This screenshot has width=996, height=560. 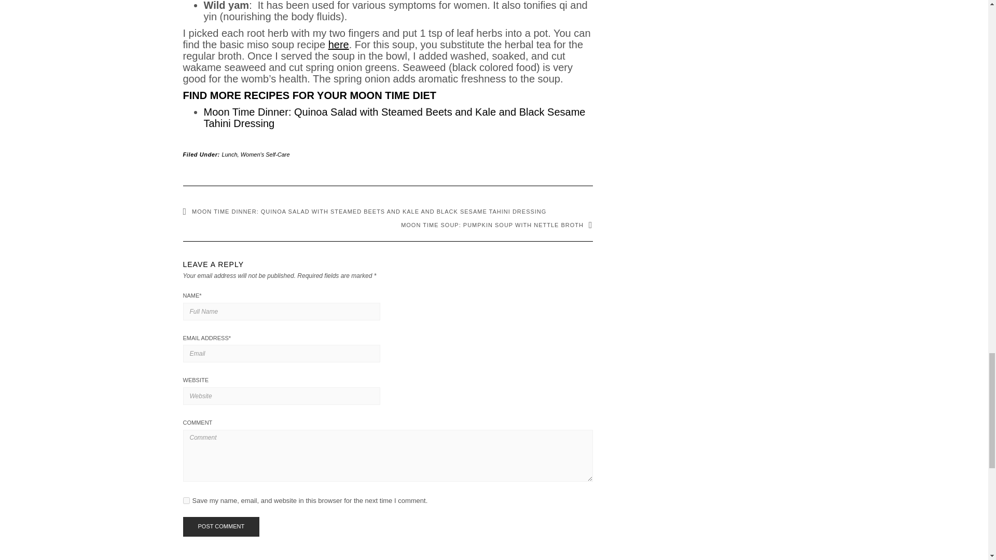 What do you see at coordinates (220, 526) in the screenshot?
I see `Post Comment` at bounding box center [220, 526].